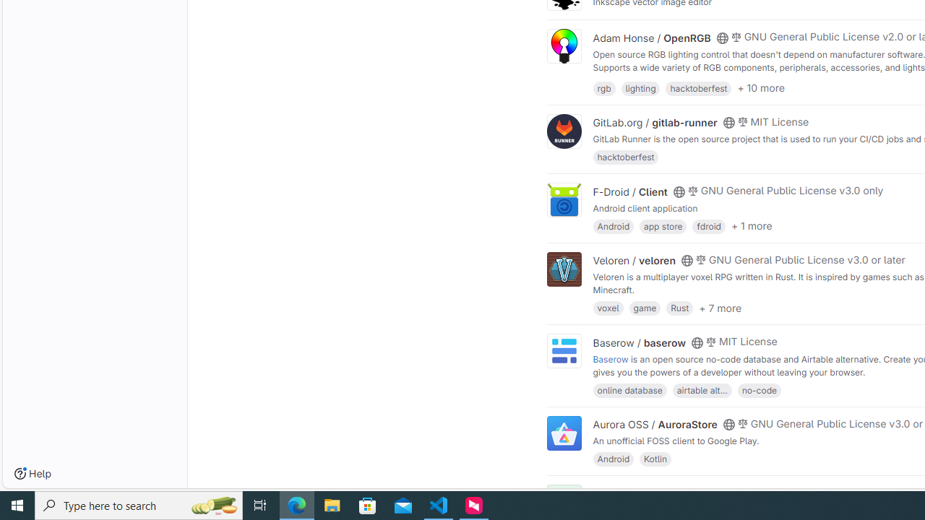  Describe the element at coordinates (679, 308) in the screenshot. I see `Rust` at that location.